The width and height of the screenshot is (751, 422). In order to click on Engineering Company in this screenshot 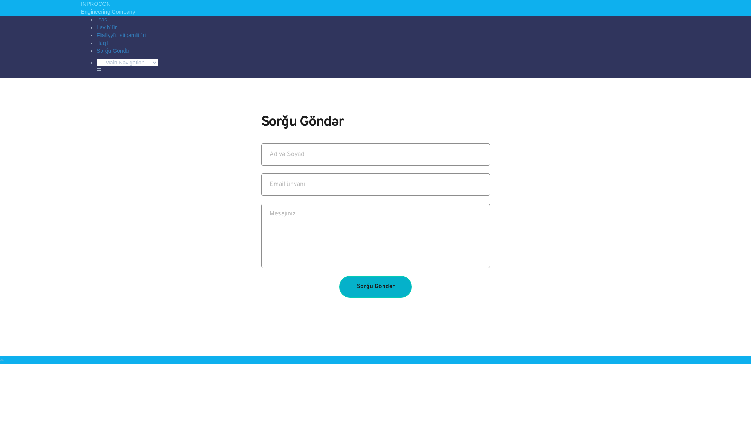, I will do `click(108, 12)`.